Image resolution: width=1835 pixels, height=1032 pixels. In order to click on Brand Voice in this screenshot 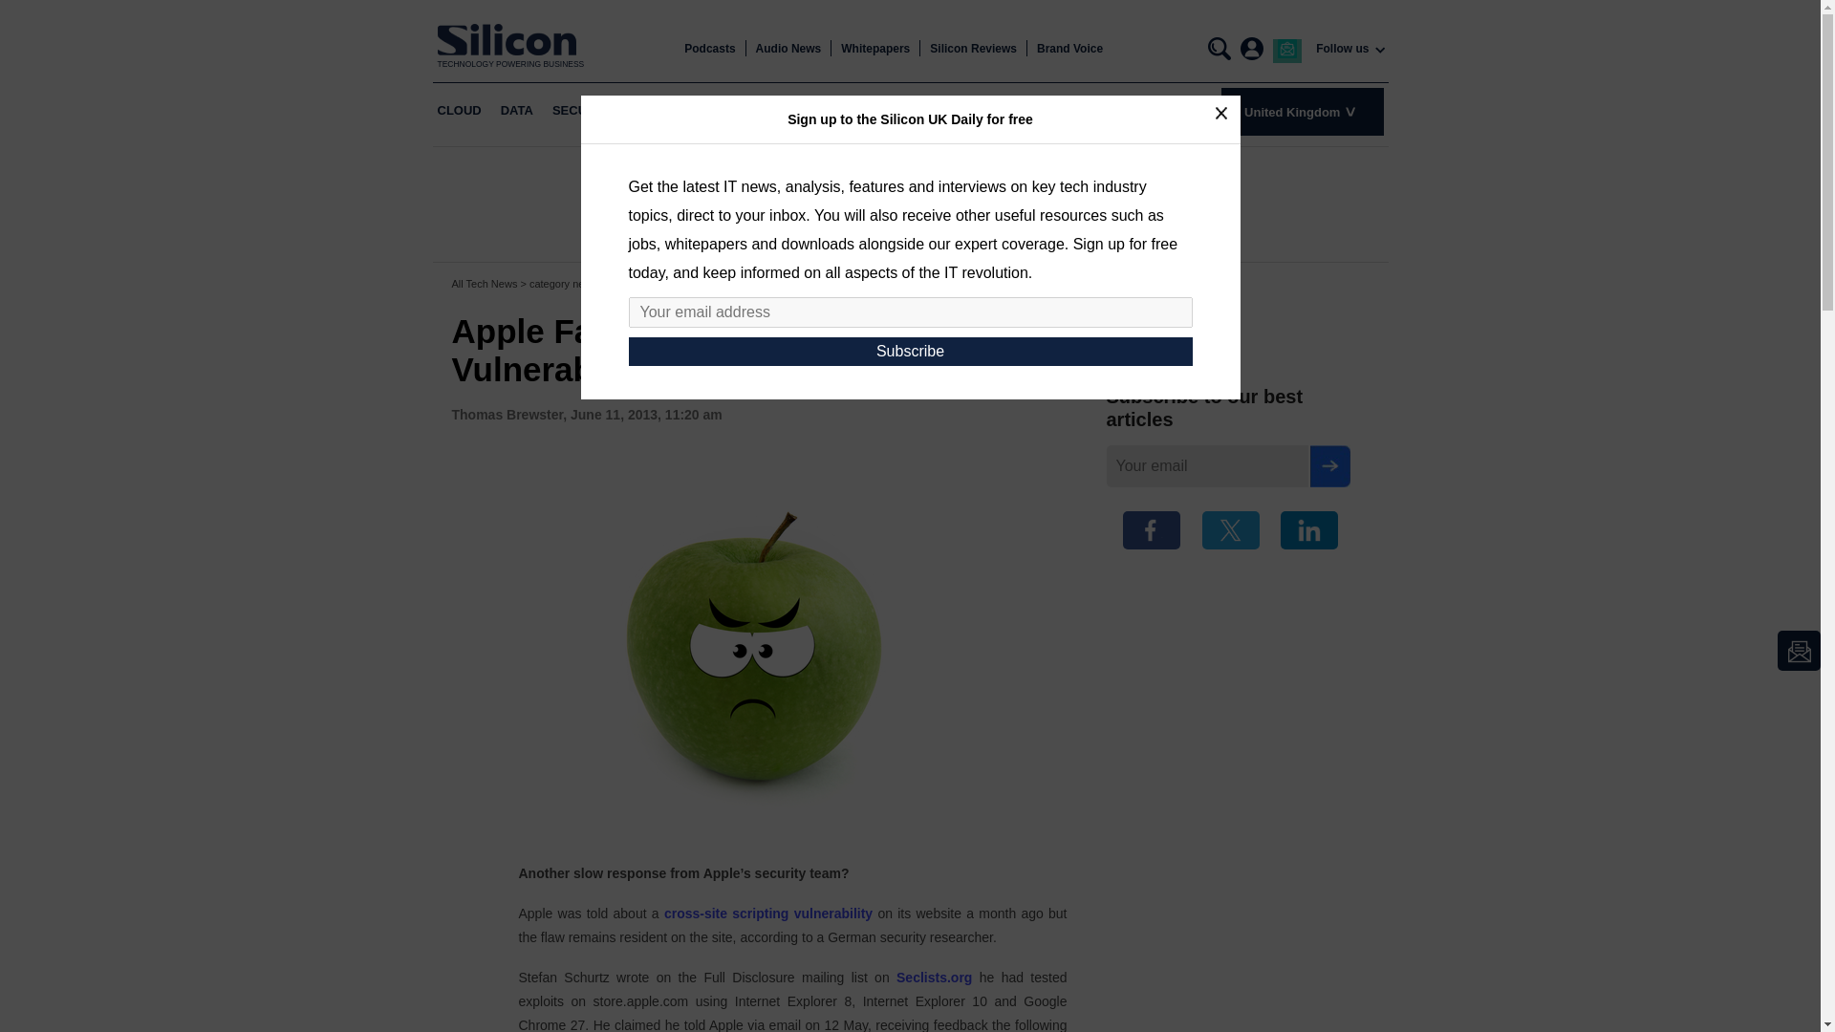, I will do `click(1069, 49)`.